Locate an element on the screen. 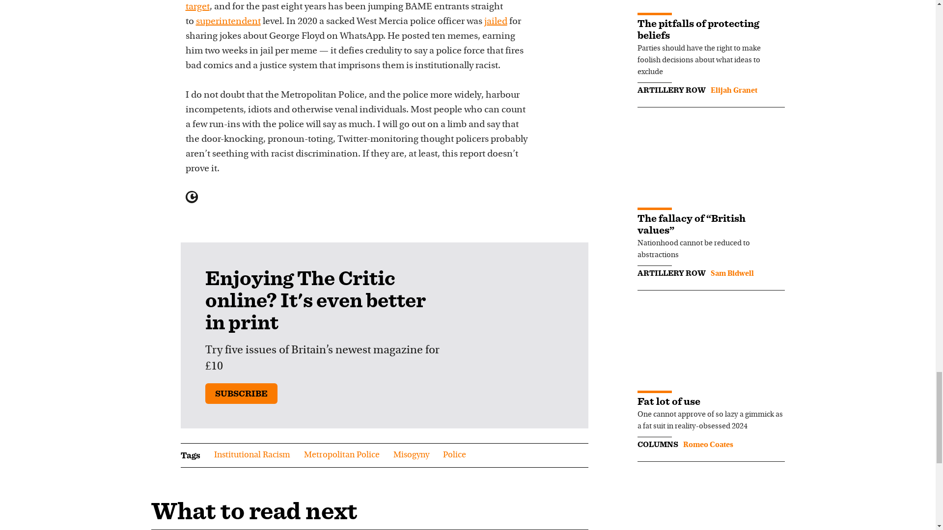  jailed is located at coordinates (496, 22).